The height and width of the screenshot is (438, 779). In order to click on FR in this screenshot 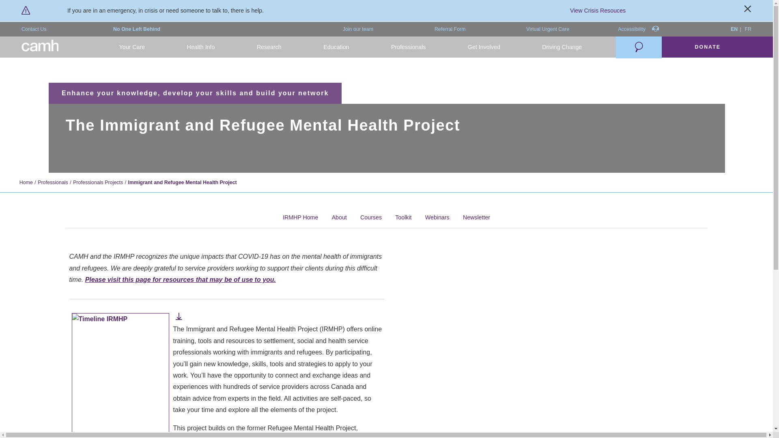, I will do `click(748, 29)`.